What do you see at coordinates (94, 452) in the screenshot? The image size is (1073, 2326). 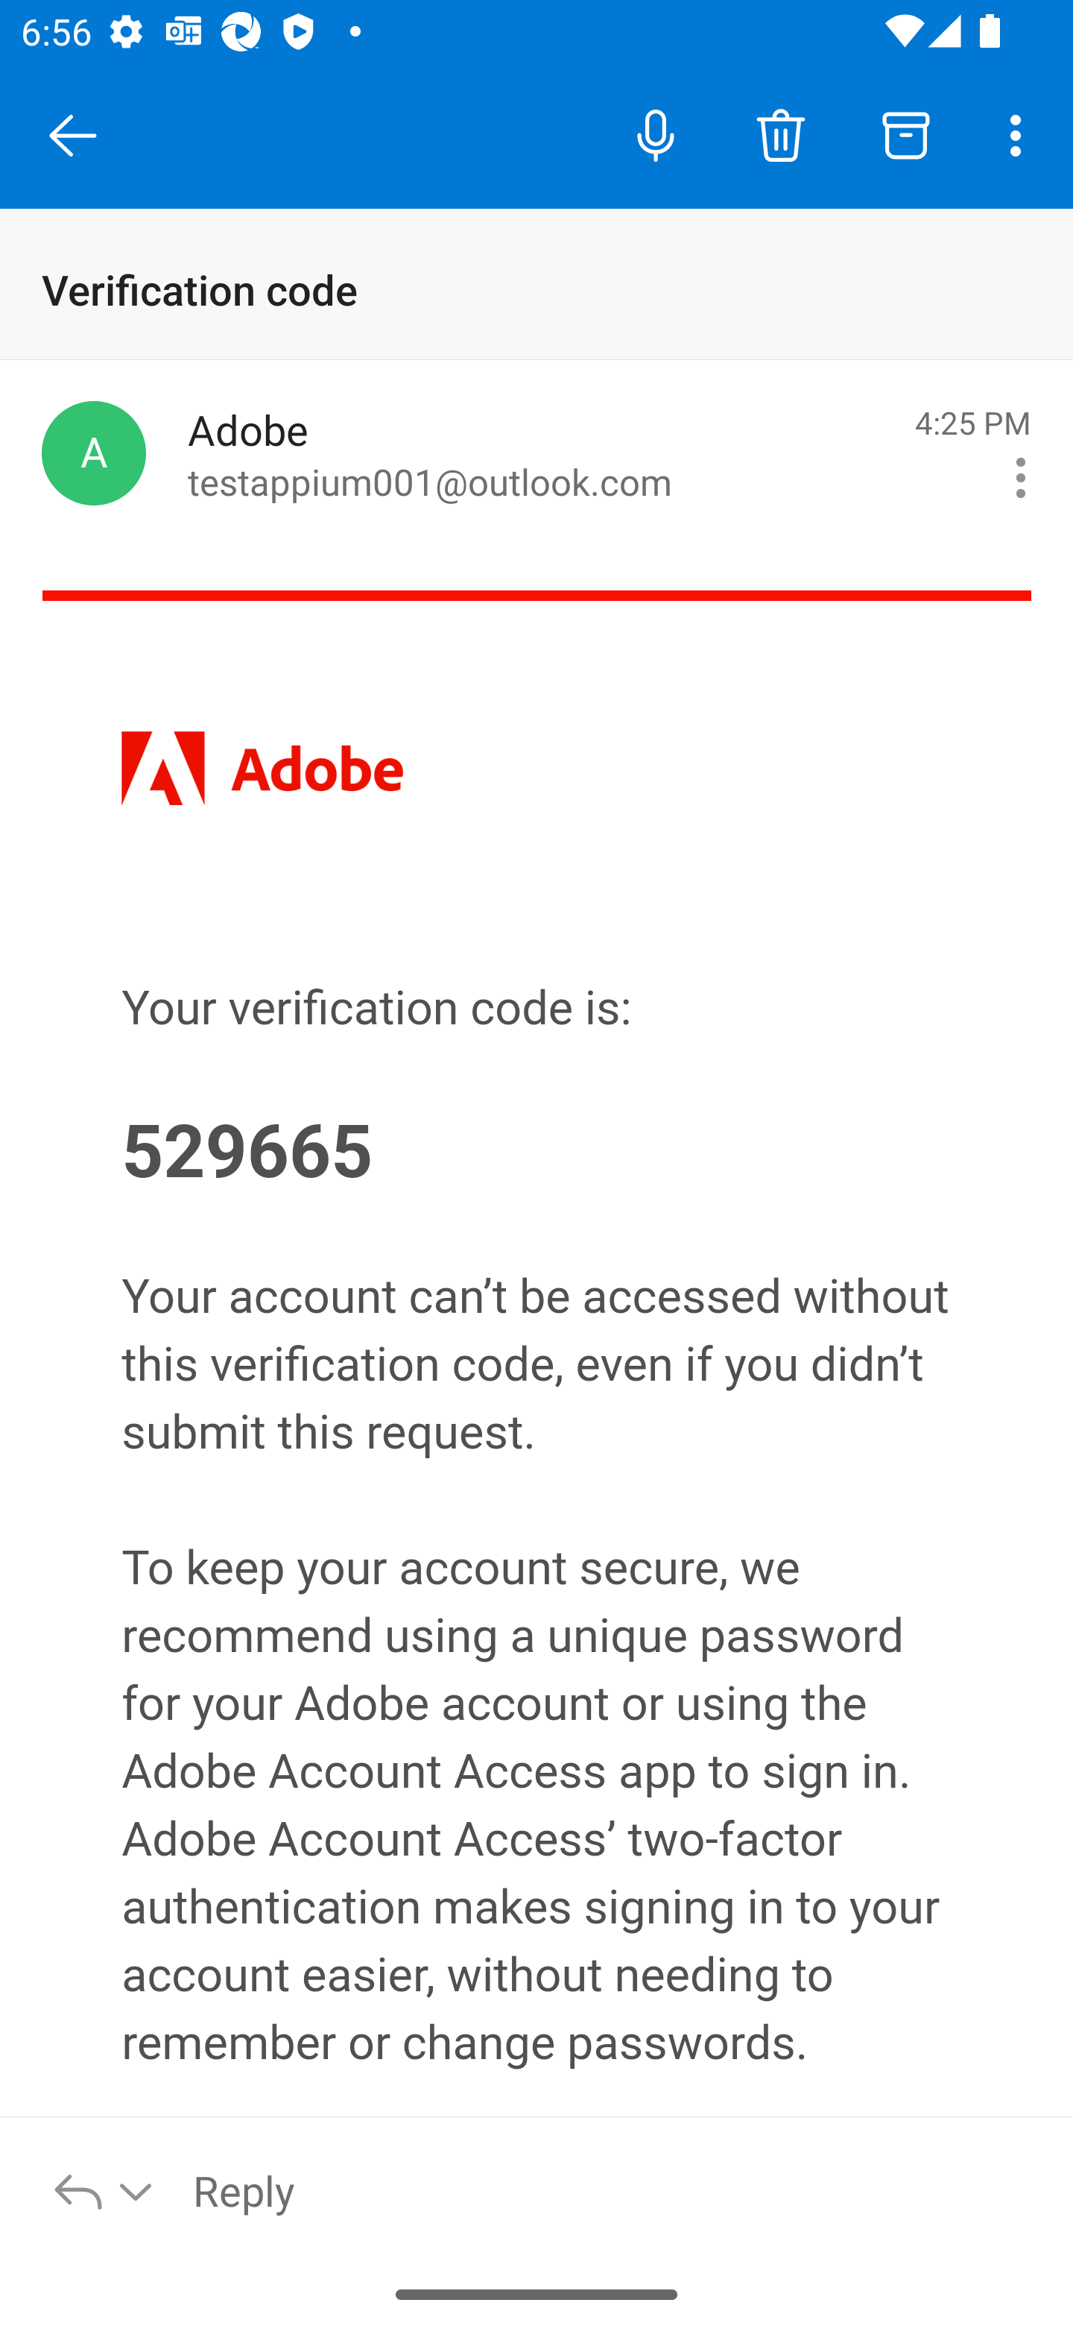 I see `Adobe, message@adobe.com` at bounding box center [94, 452].